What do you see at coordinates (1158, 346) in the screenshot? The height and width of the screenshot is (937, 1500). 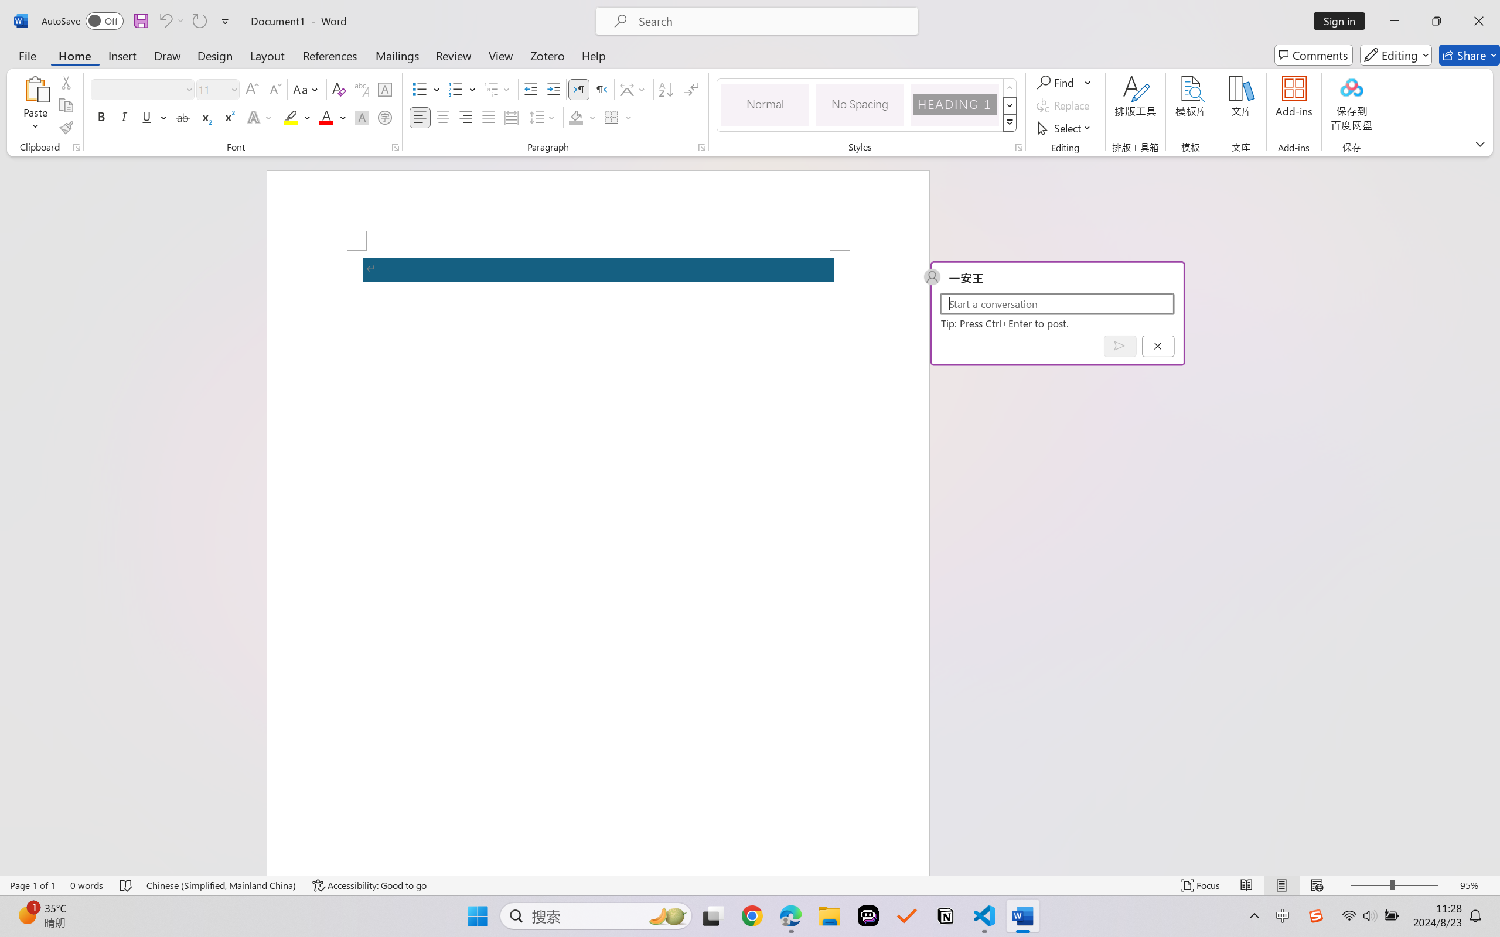 I see `Cancel` at bounding box center [1158, 346].